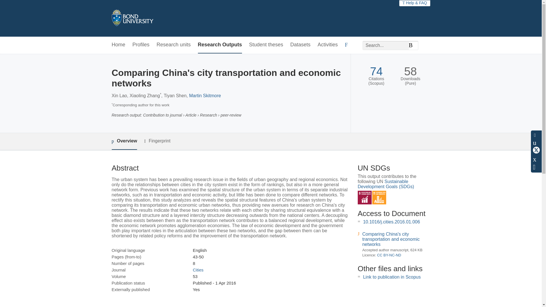 The image size is (546, 307). I want to click on Fingerprint, so click(157, 141).